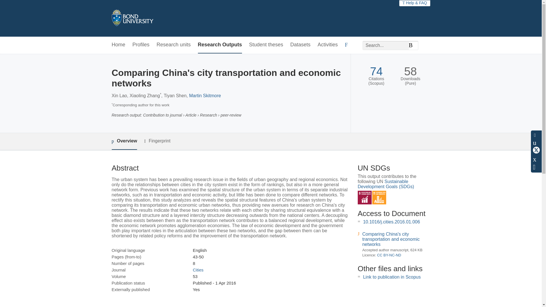 The image size is (546, 307). I want to click on Fingerprint, so click(157, 141).